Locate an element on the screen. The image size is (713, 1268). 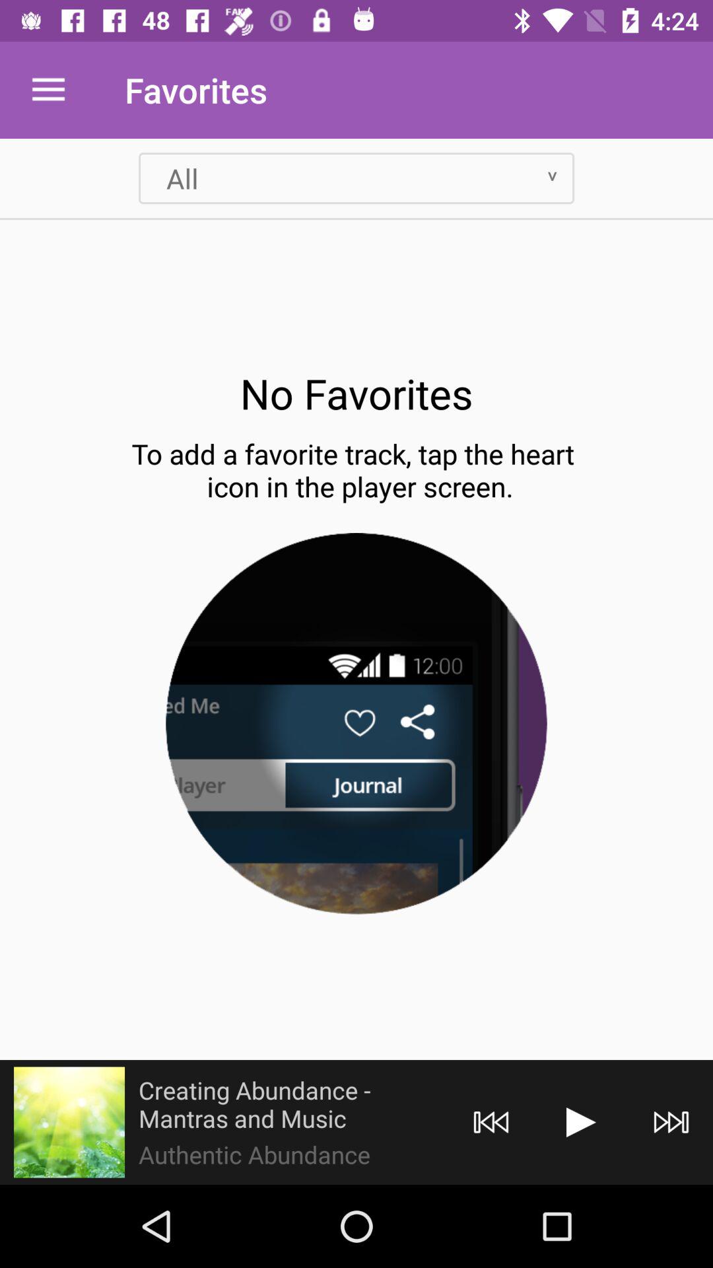
play music track is located at coordinates (581, 1123).